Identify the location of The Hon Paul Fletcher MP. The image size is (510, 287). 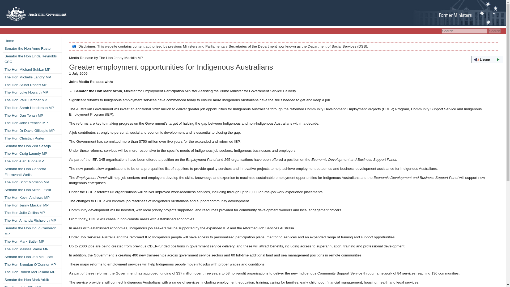
(32, 100).